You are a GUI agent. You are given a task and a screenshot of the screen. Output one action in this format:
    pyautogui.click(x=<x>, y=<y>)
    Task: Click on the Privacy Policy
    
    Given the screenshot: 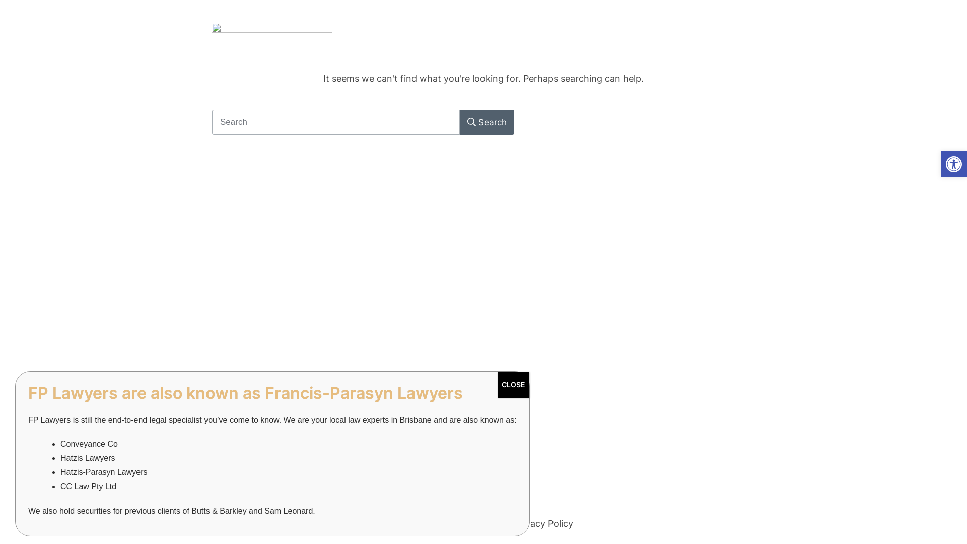 What is the action you would take?
    pyautogui.click(x=544, y=523)
    